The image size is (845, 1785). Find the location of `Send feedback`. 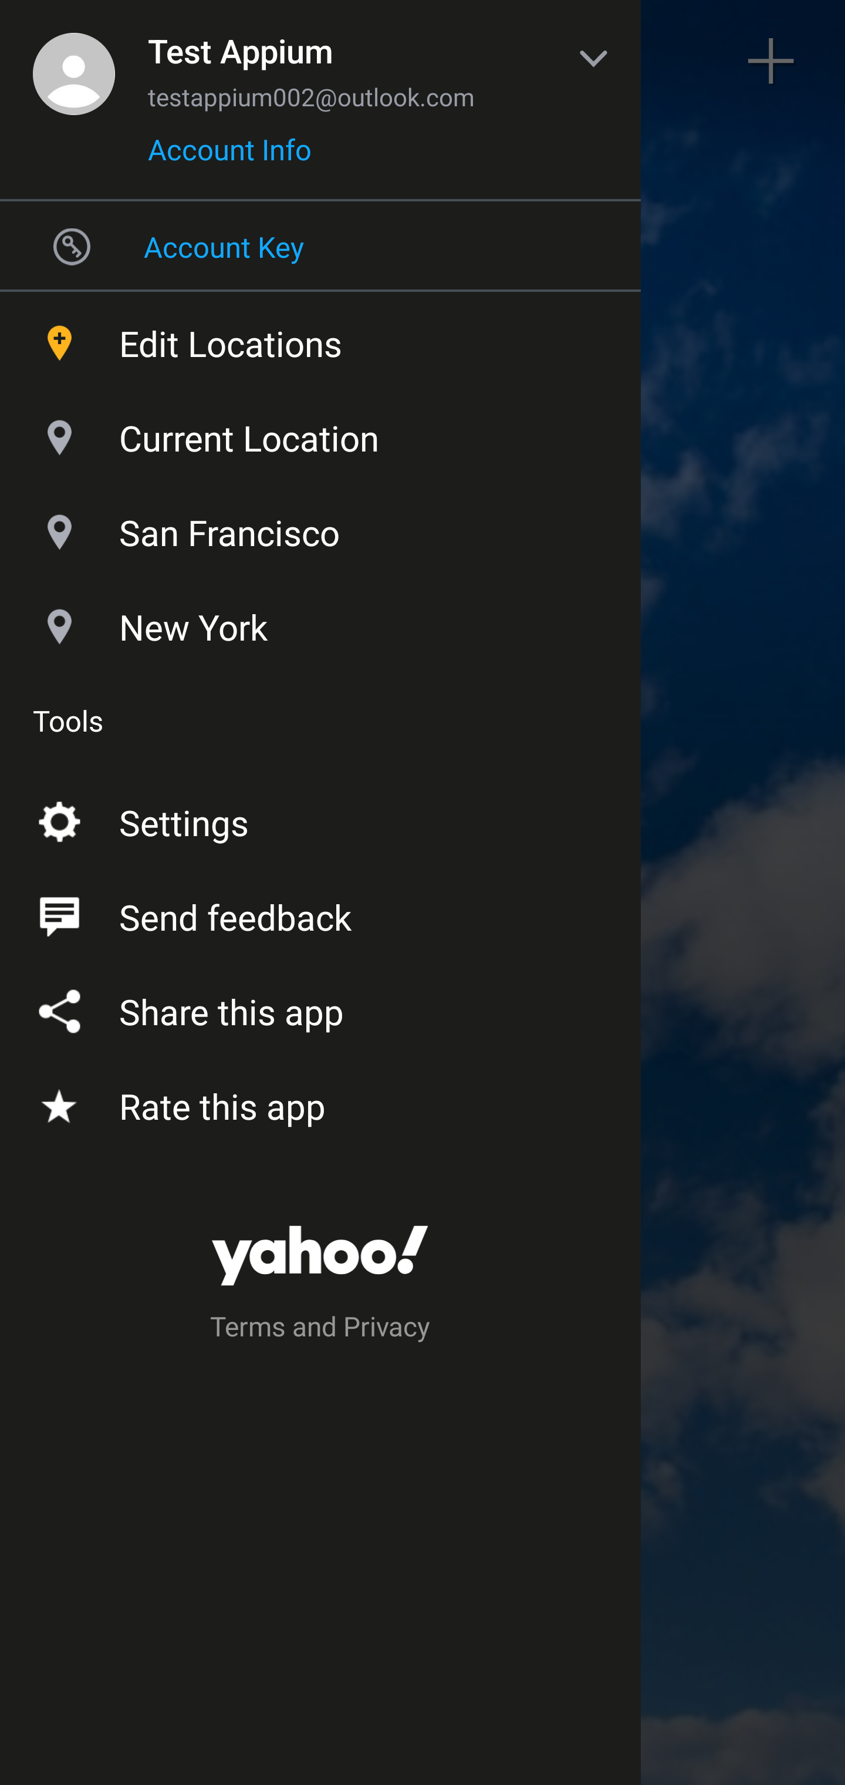

Send feedback is located at coordinates (320, 912).